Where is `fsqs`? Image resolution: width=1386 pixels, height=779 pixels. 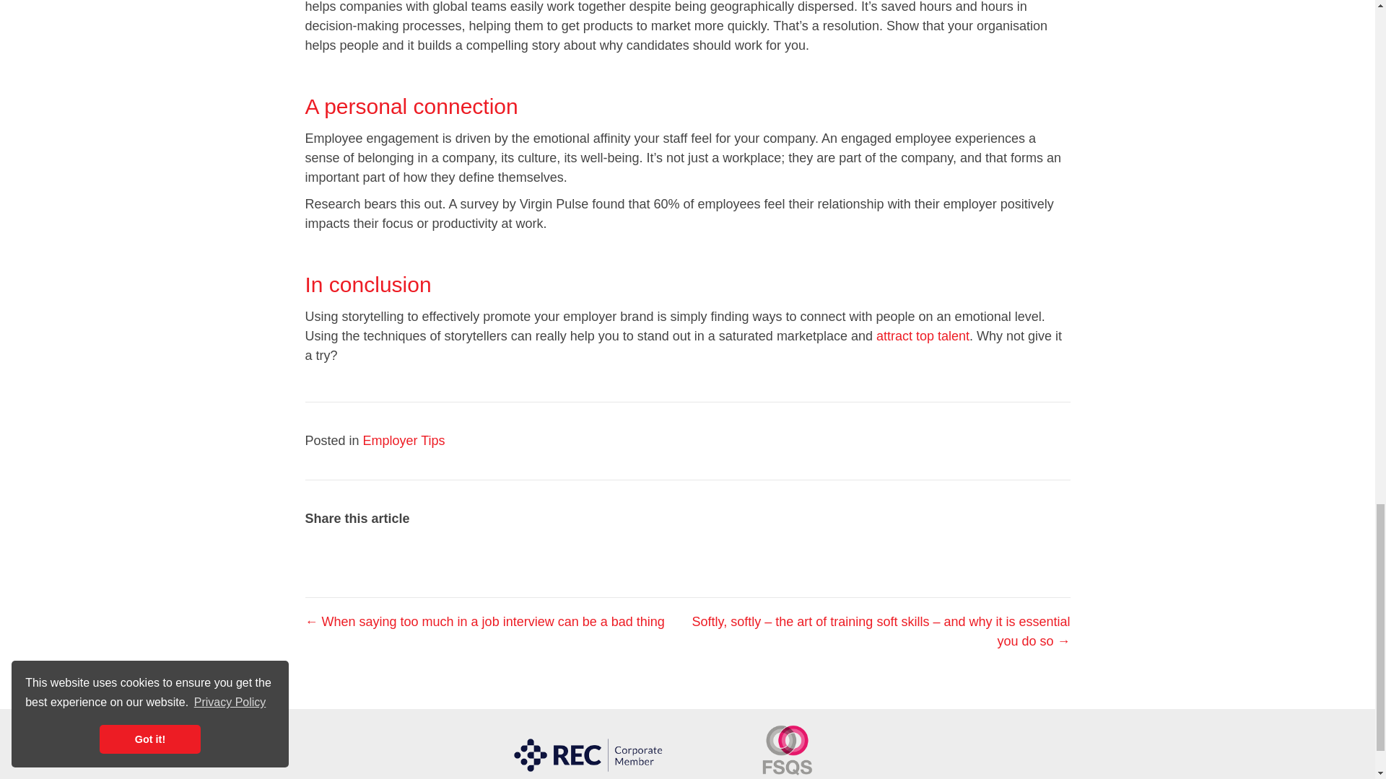 fsqs is located at coordinates (787, 752).